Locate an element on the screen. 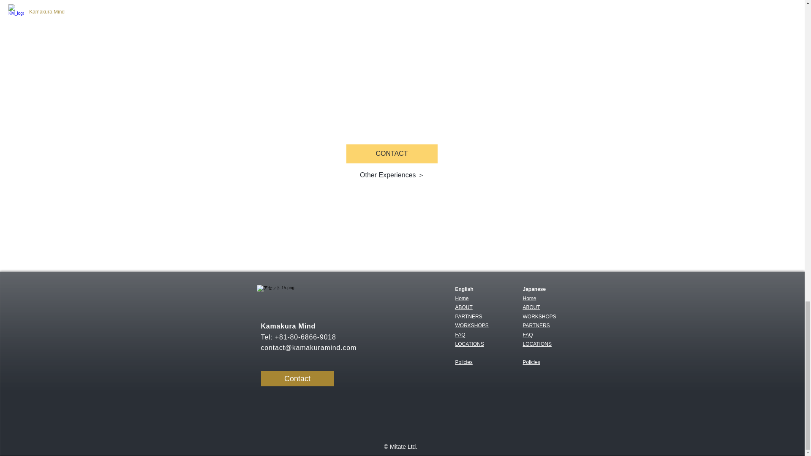  Policies is located at coordinates (531, 366).